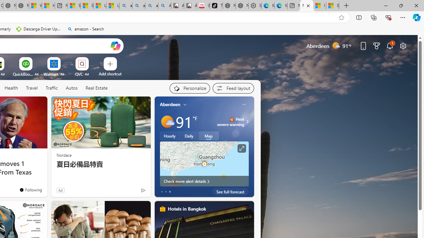 This screenshot has height=238, width=424. What do you see at coordinates (242, 6) in the screenshot?
I see `Nordace Siena Pro 15 Backpack` at bounding box center [242, 6].